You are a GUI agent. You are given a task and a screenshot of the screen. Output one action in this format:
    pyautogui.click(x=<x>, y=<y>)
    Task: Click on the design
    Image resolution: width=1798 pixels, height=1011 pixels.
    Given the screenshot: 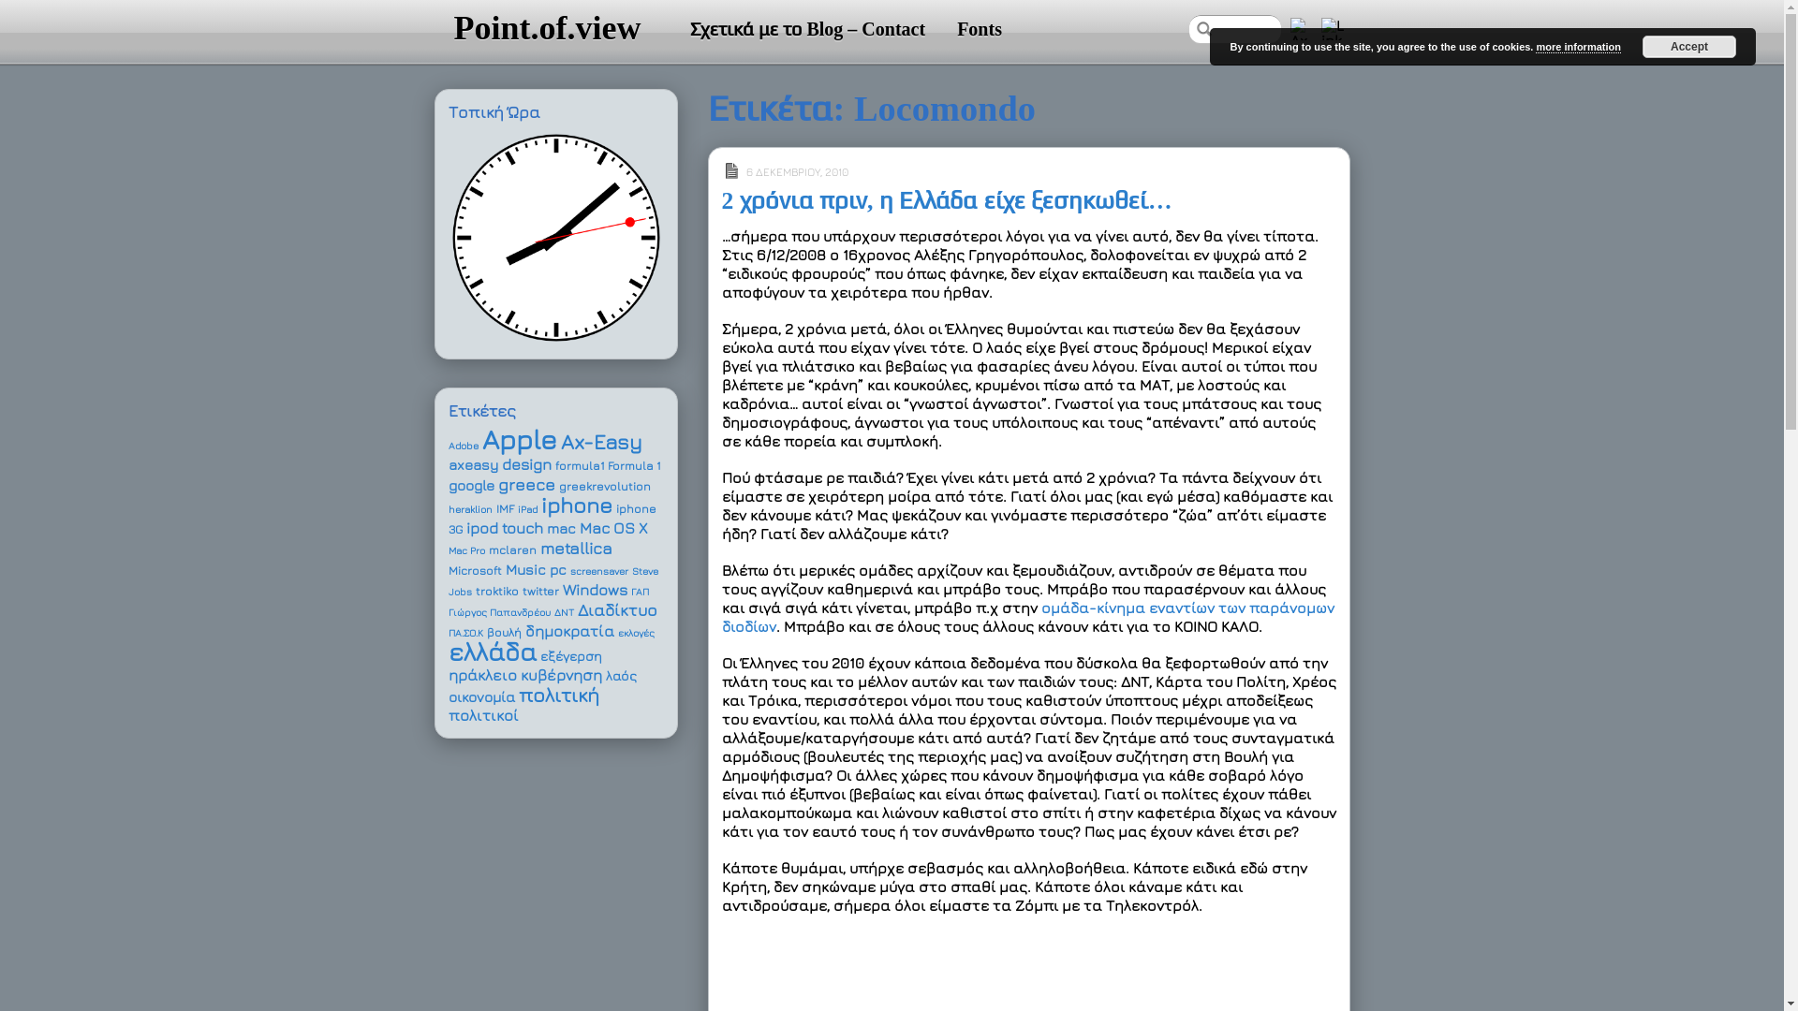 What is the action you would take?
    pyautogui.click(x=526, y=464)
    